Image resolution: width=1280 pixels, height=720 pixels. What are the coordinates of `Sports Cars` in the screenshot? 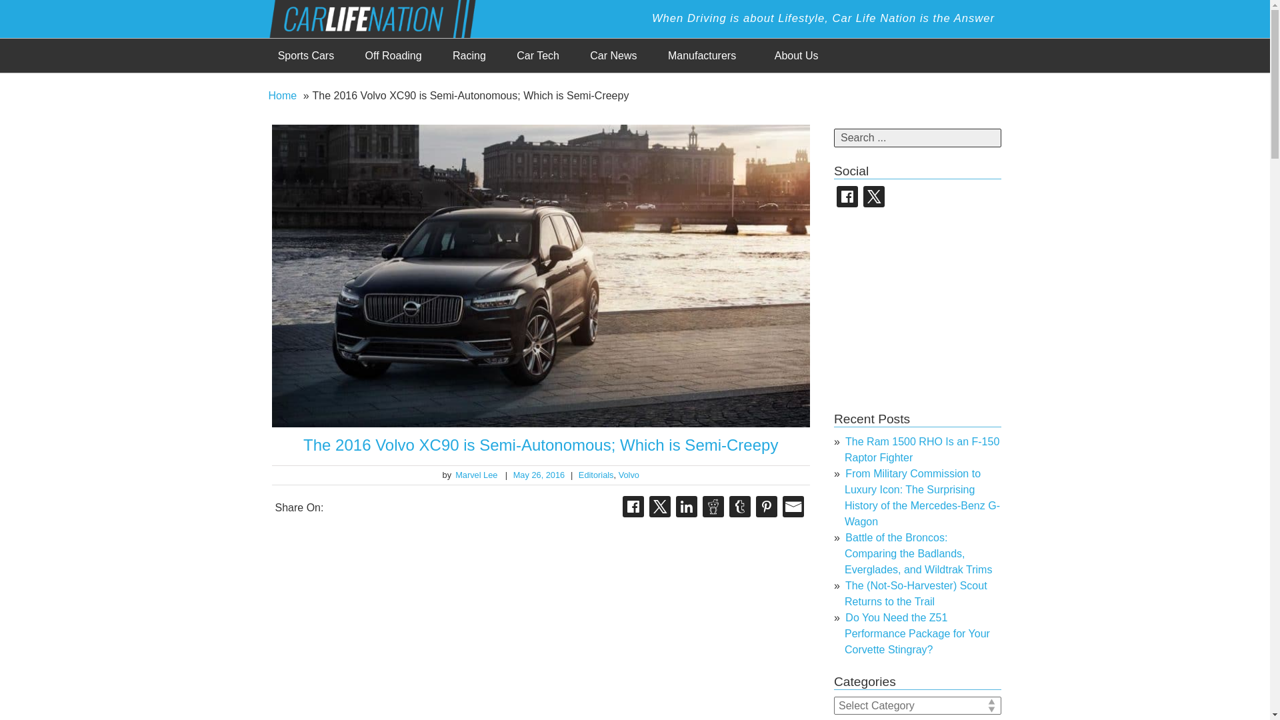 It's located at (305, 56).